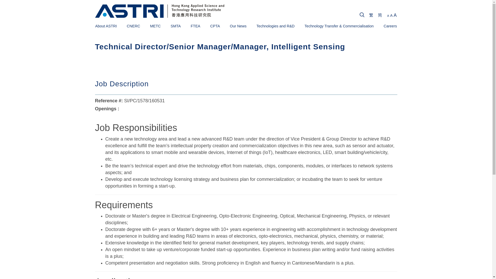  Describe the element at coordinates (156, 26) in the screenshot. I see `METC` at that location.